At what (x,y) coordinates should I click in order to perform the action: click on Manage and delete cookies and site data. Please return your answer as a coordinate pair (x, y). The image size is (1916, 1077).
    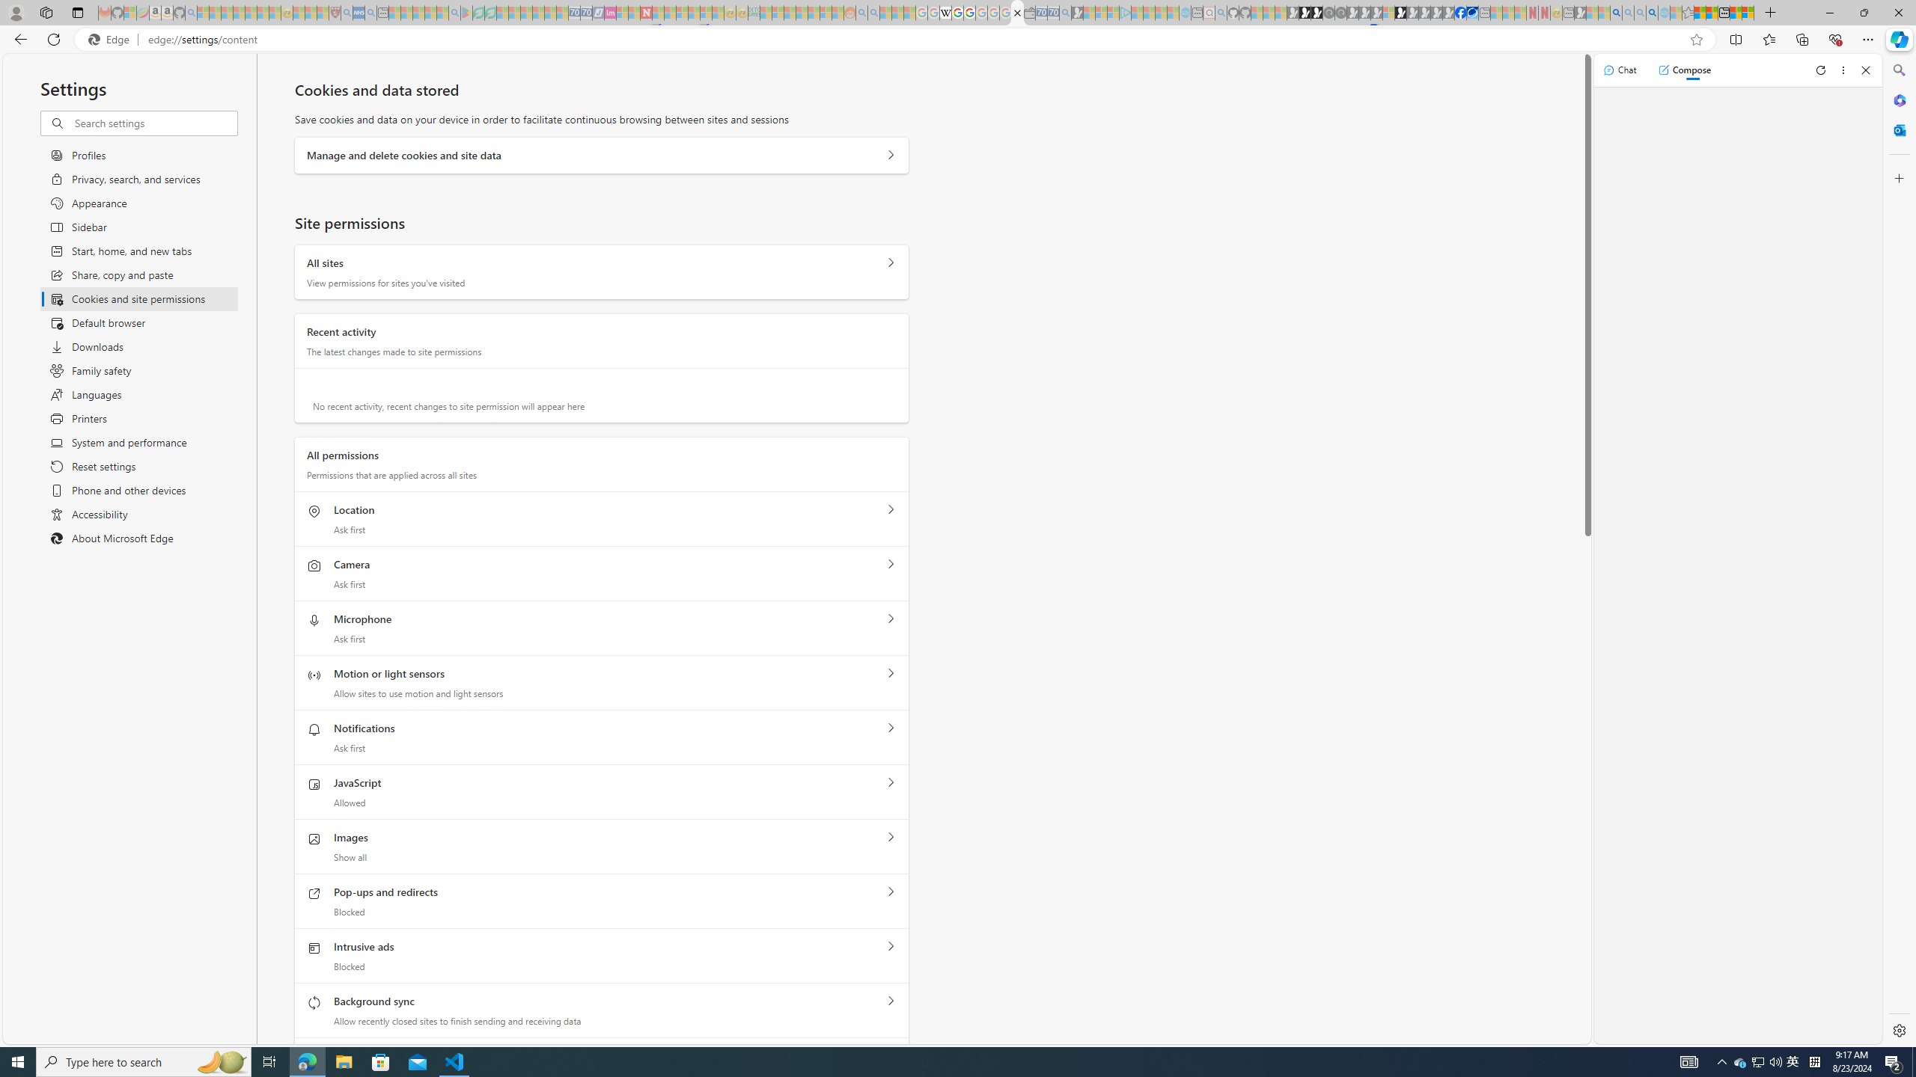
    Looking at the image, I should click on (891, 156).